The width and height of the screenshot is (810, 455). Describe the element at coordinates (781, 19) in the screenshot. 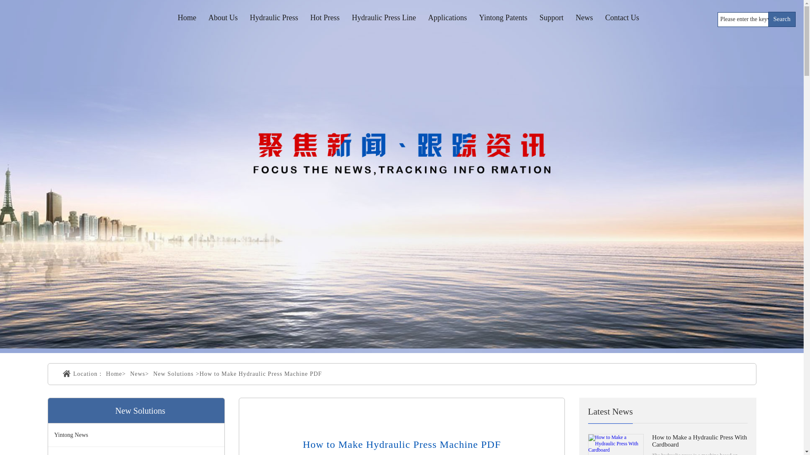

I see `Search` at that location.